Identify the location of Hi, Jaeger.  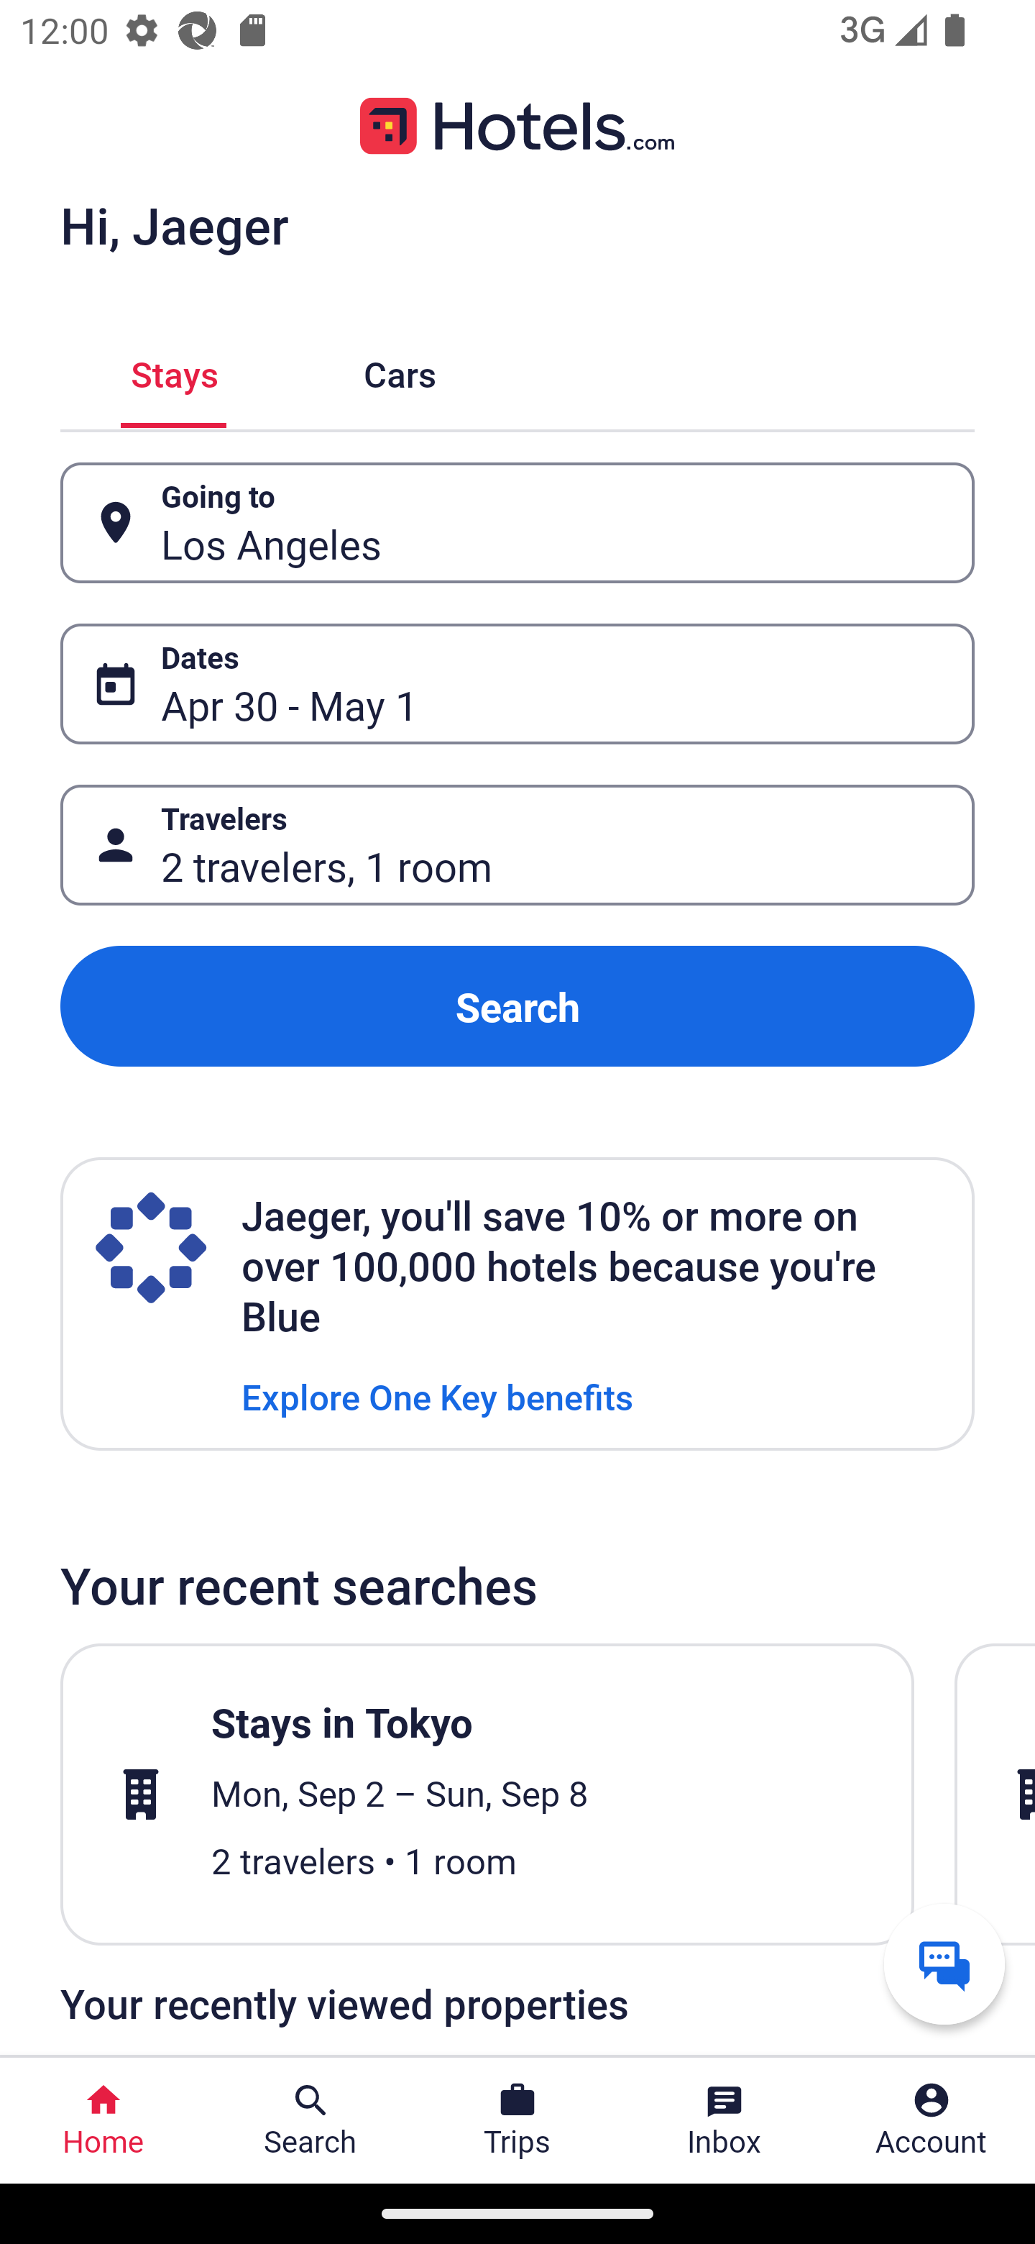
(174, 224).